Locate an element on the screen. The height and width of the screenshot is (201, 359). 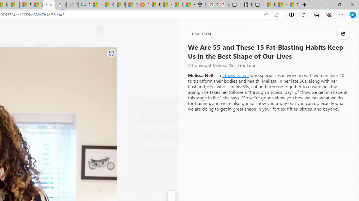
Food & Drink is located at coordinates (70, 45).